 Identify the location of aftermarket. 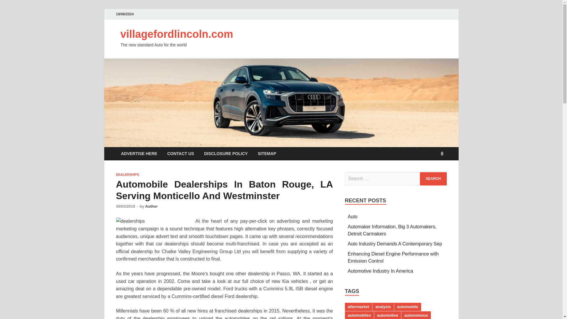
(359, 307).